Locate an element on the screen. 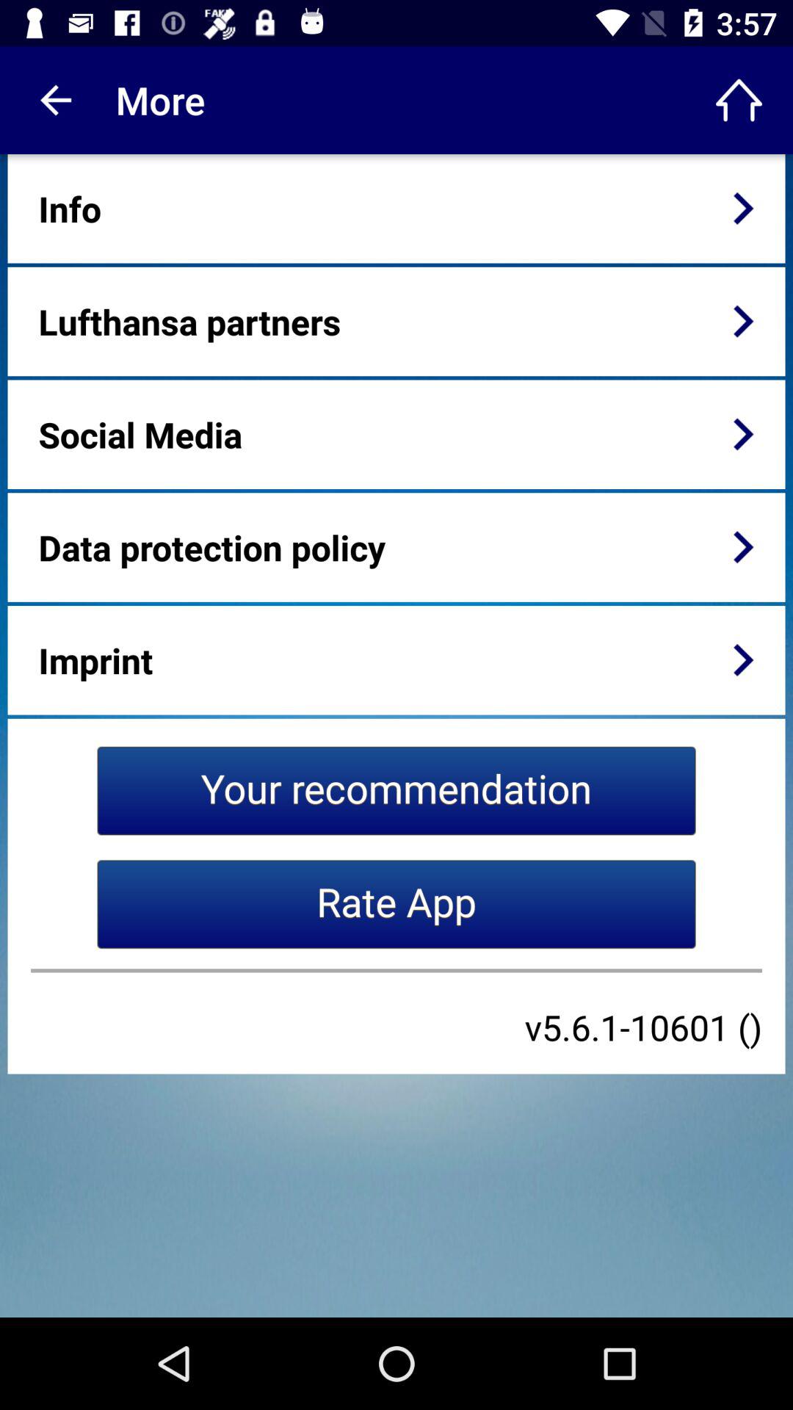 This screenshot has height=1410, width=793. select the item next to more icon is located at coordinates (54, 100).